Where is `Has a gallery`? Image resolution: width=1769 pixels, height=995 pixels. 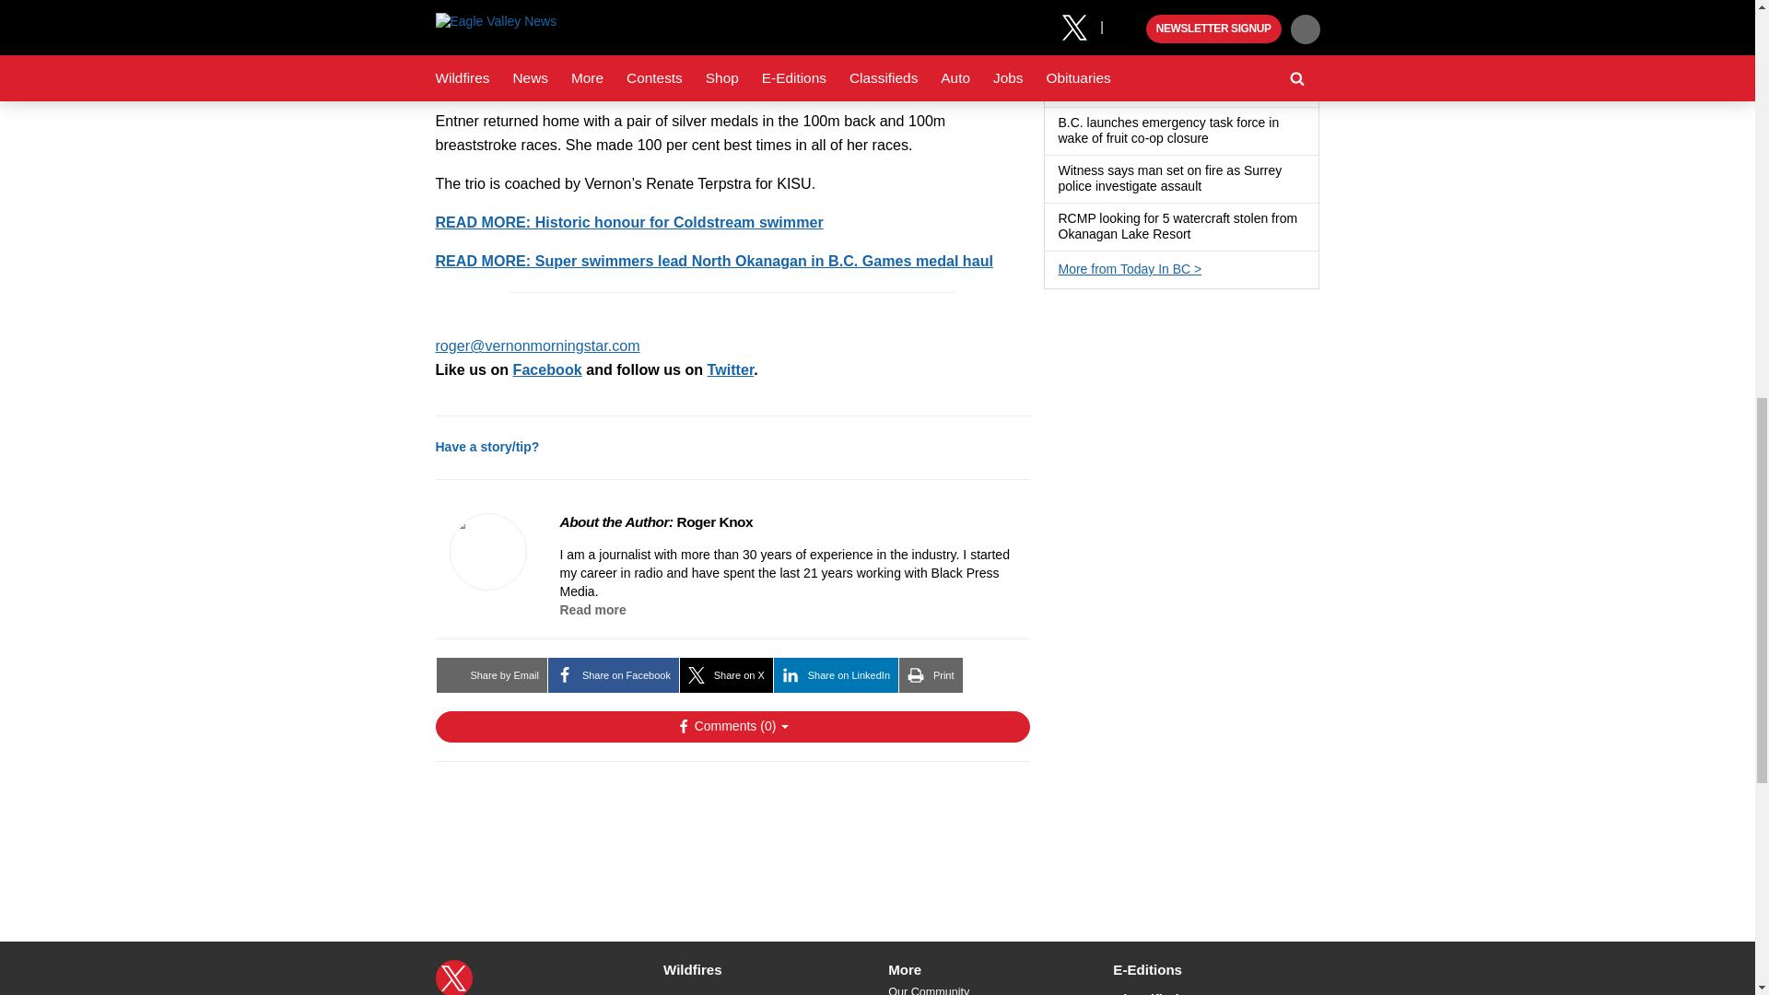
Has a gallery is located at coordinates (1213, 186).